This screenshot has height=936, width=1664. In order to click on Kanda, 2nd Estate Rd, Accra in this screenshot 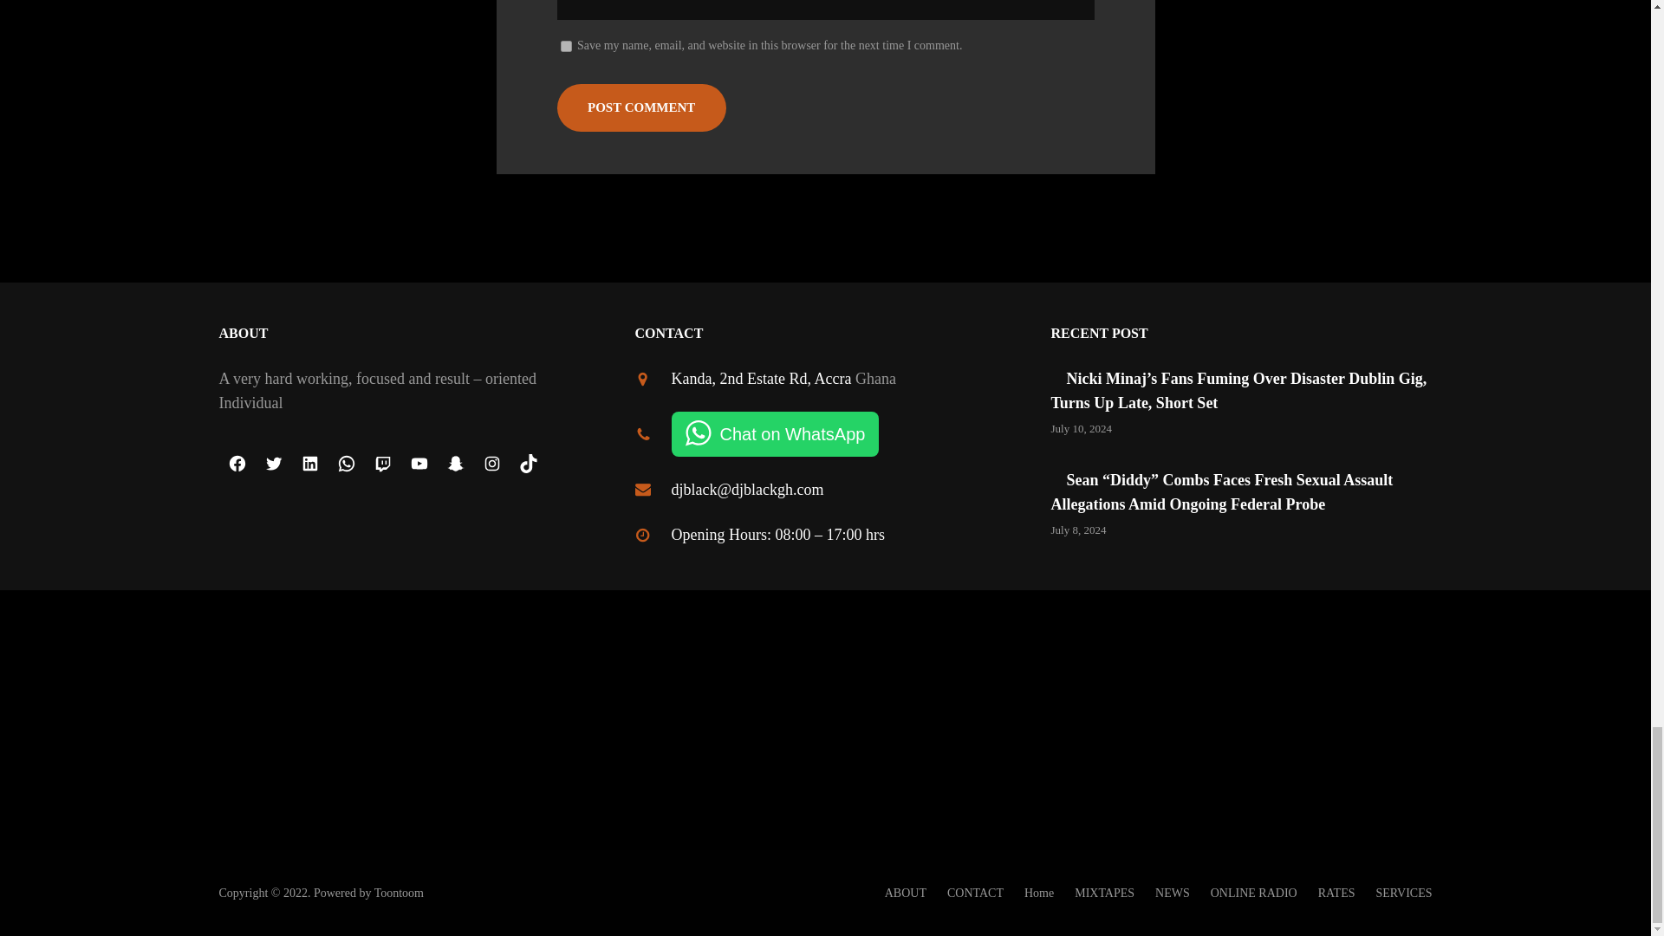, I will do `click(760, 378)`.